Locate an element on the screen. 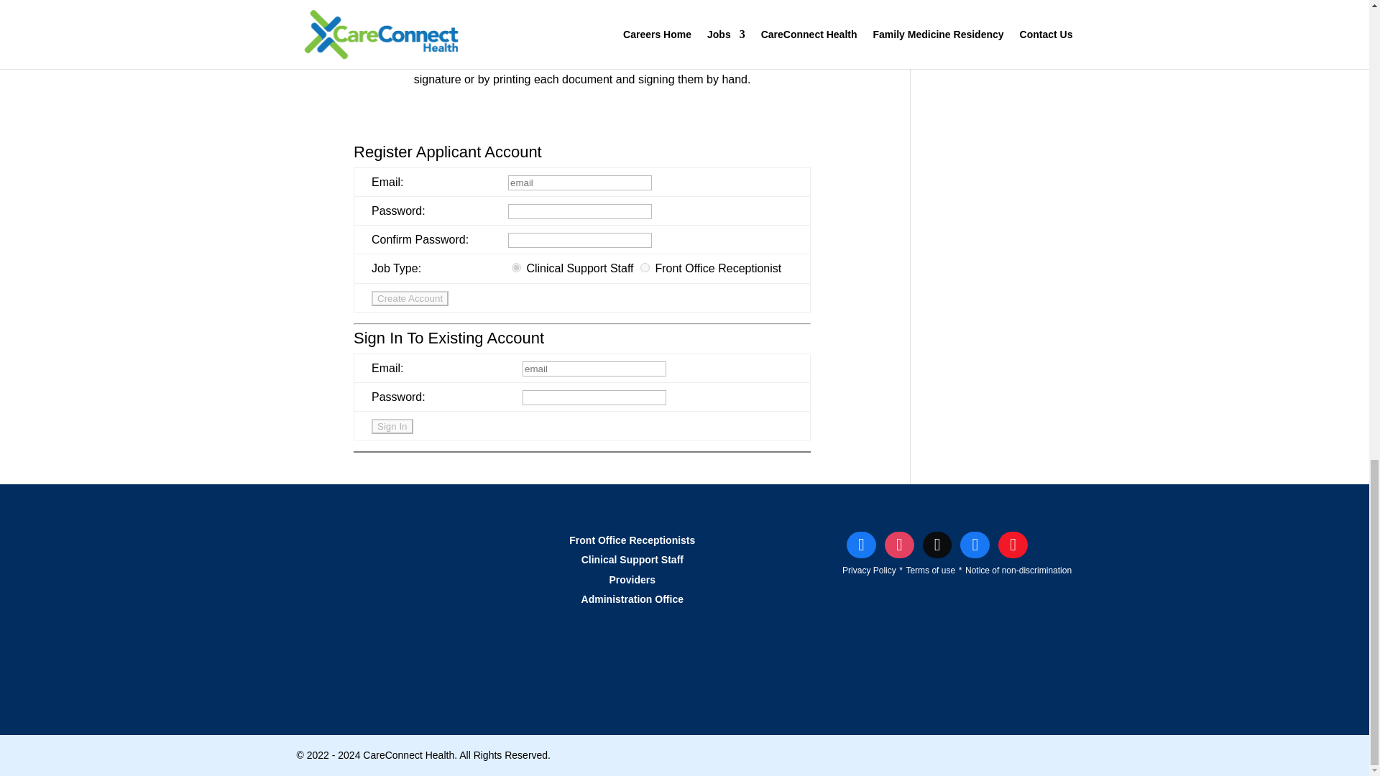 The height and width of the screenshot is (776, 1380). Youtube is located at coordinates (1013, 544).